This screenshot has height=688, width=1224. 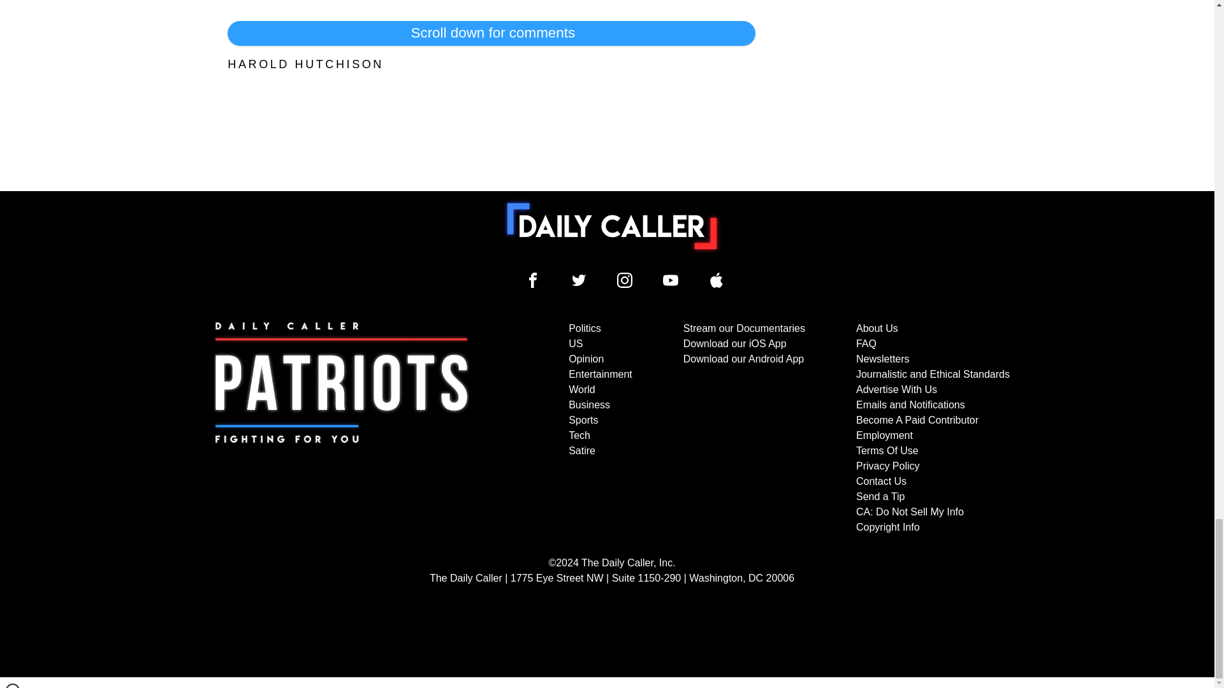 What do you see at coordinates (671, 280) in the screenshot?
I see `Daily Caller YouTube` at bounding box center [671, 280].